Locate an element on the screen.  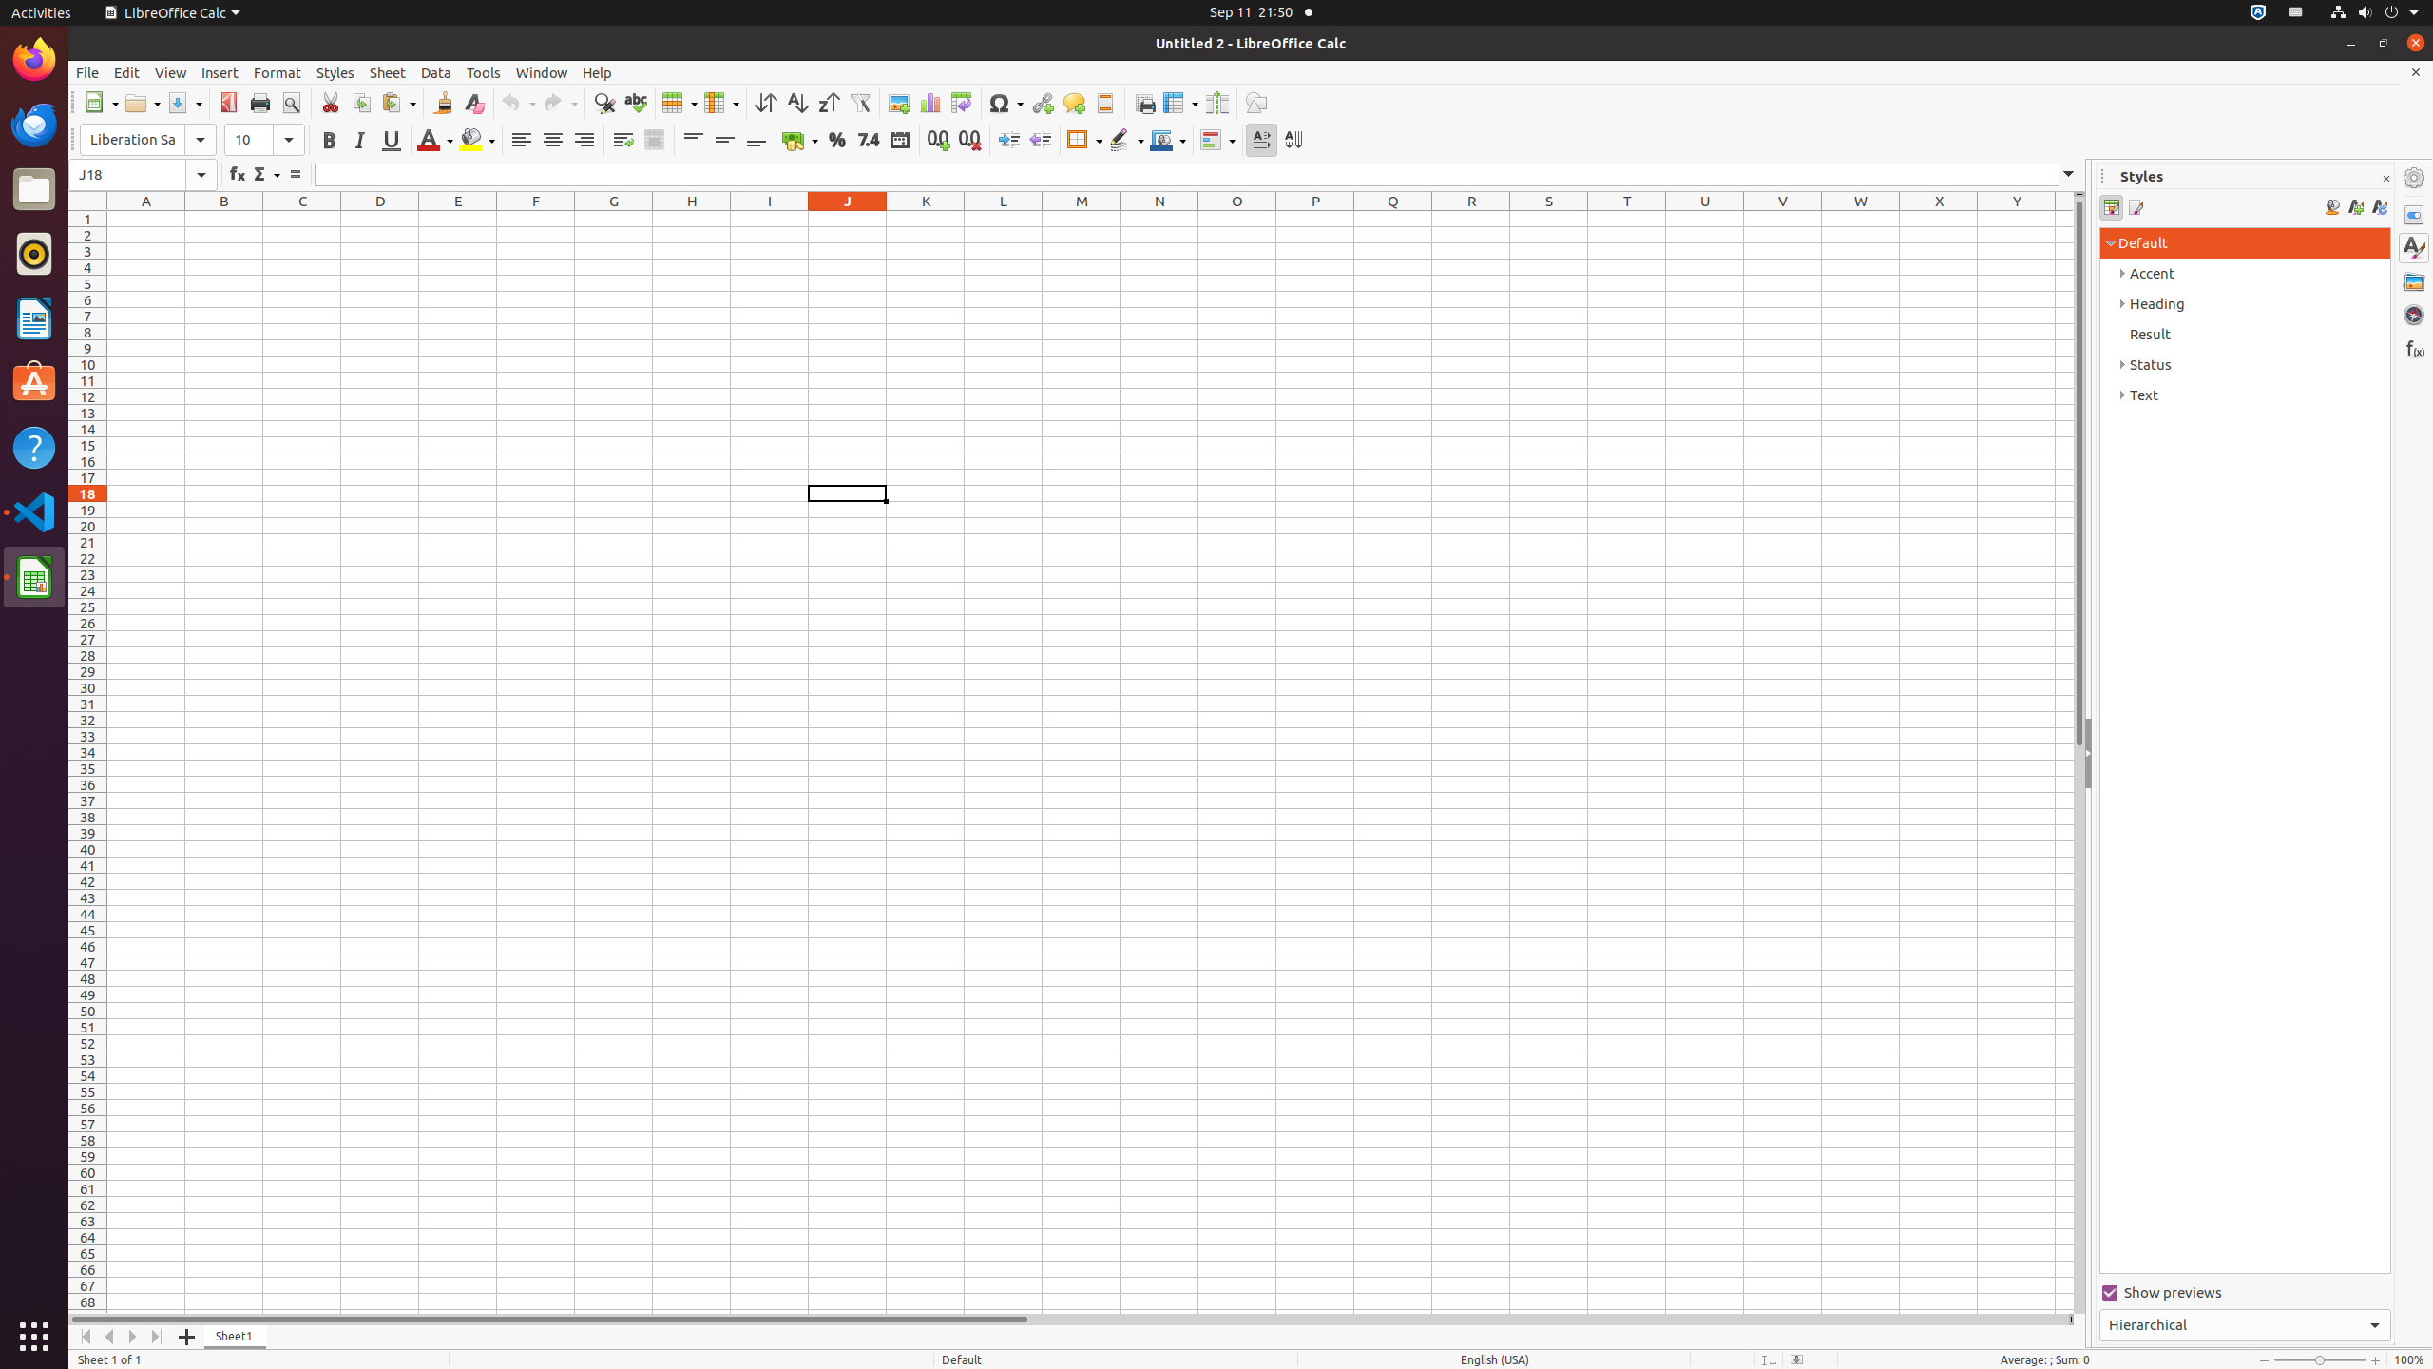
AutoFilter is located at coordinates (859, 103).